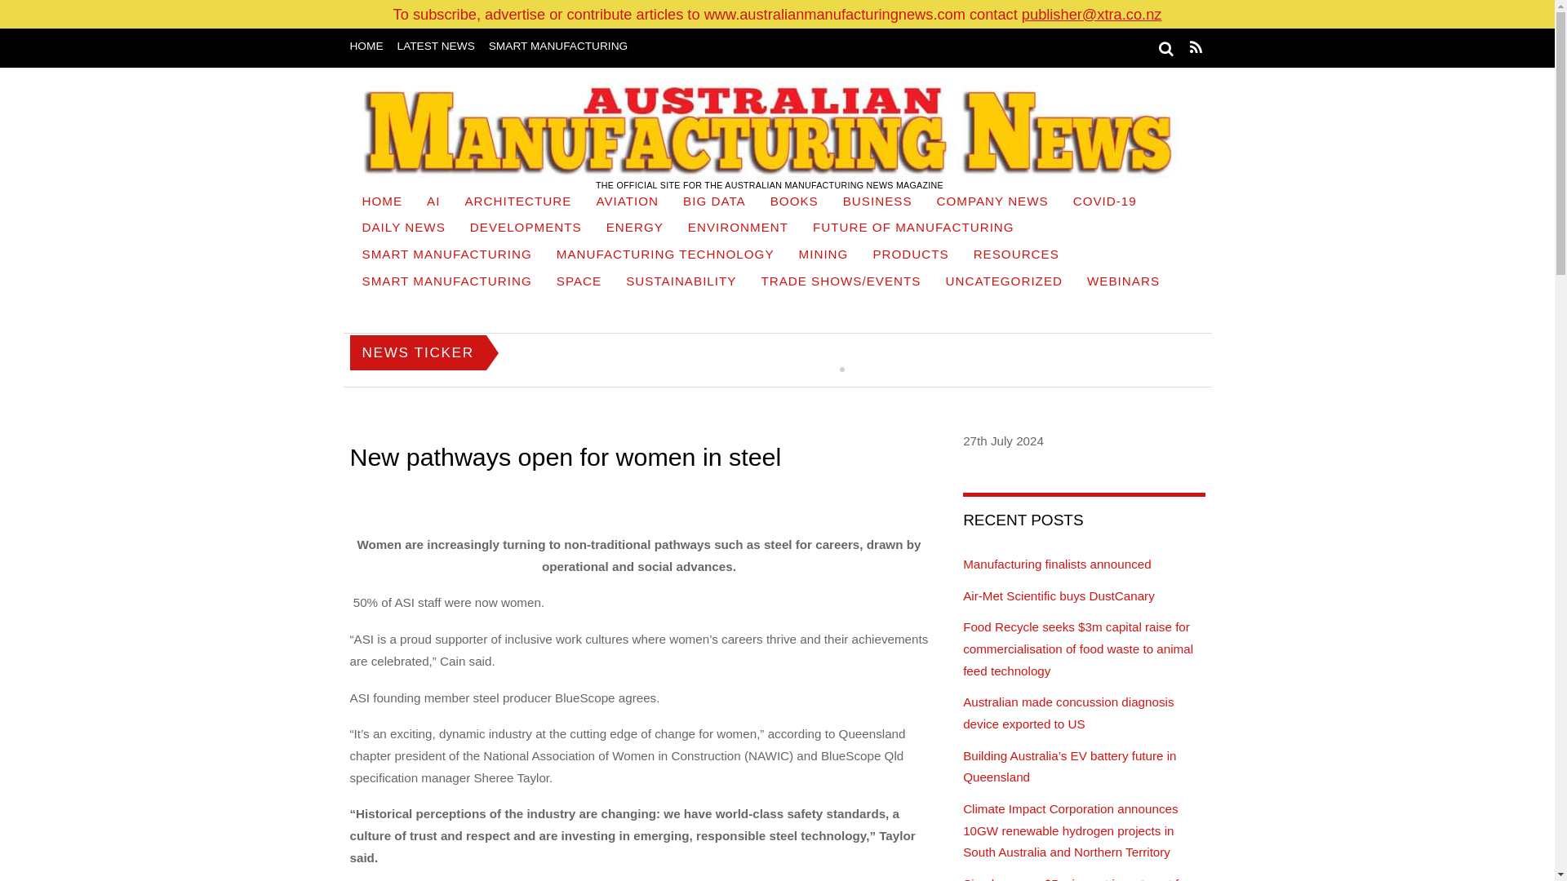 Image resolution: width=1567 pixels, height=881 pixels. Describe the element at coordinates (714, 203) in the screenshot. I see `BIG DATA` at that location.